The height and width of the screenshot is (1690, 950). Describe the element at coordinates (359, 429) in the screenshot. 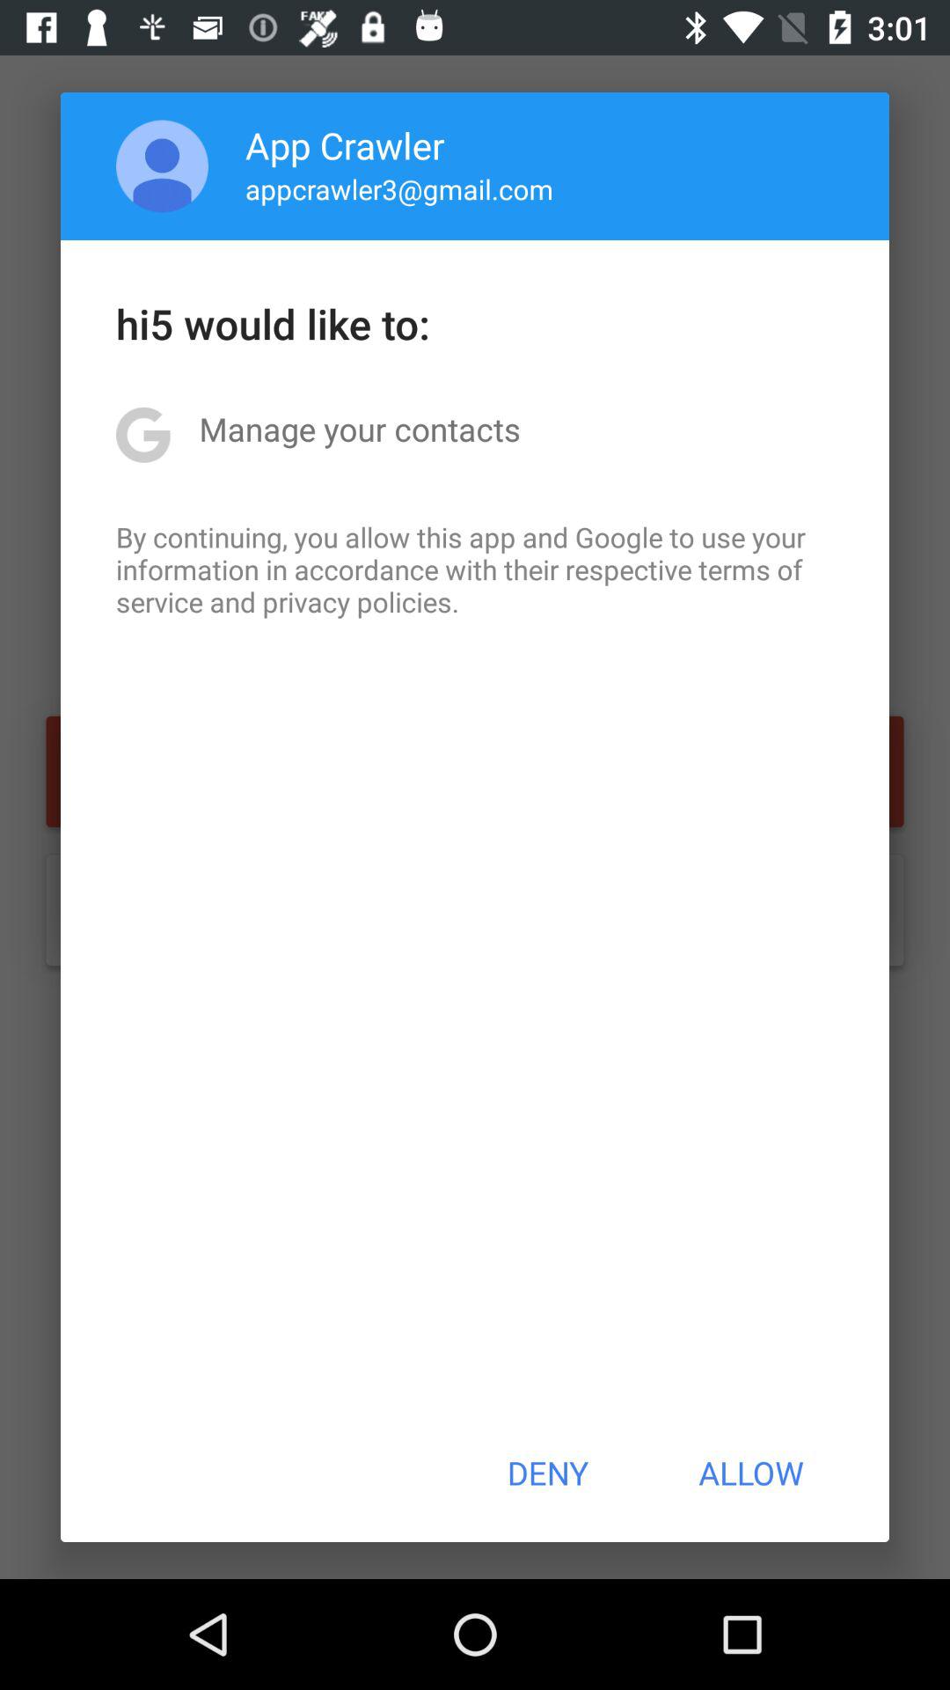

I see `press icon below hi5 would like app` at that location.